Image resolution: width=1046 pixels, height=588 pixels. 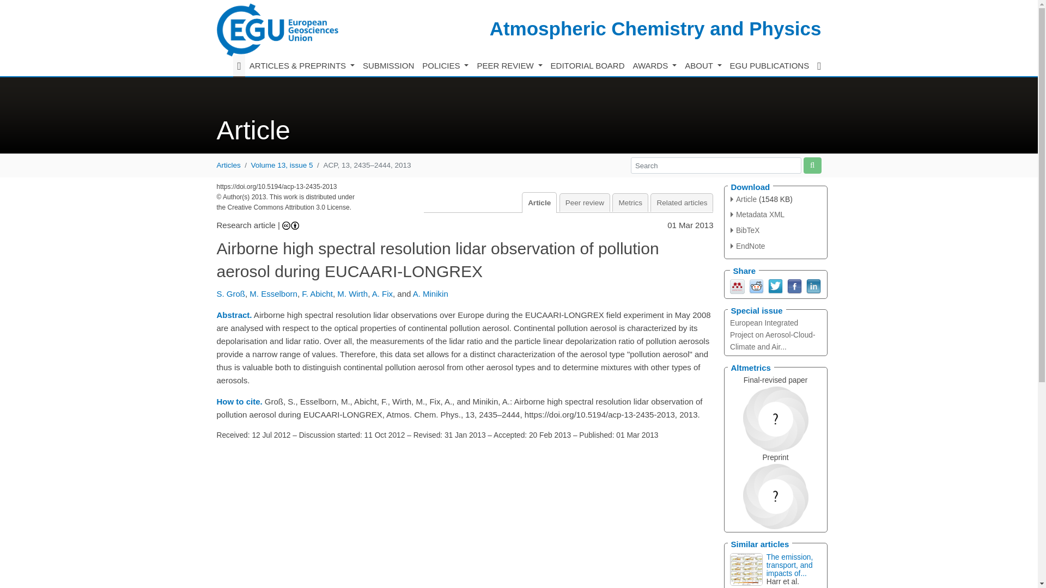 What do you see at coordinates (775, 285) in the screenshot?
I see `Twitter` at bounding box center [775, 285].